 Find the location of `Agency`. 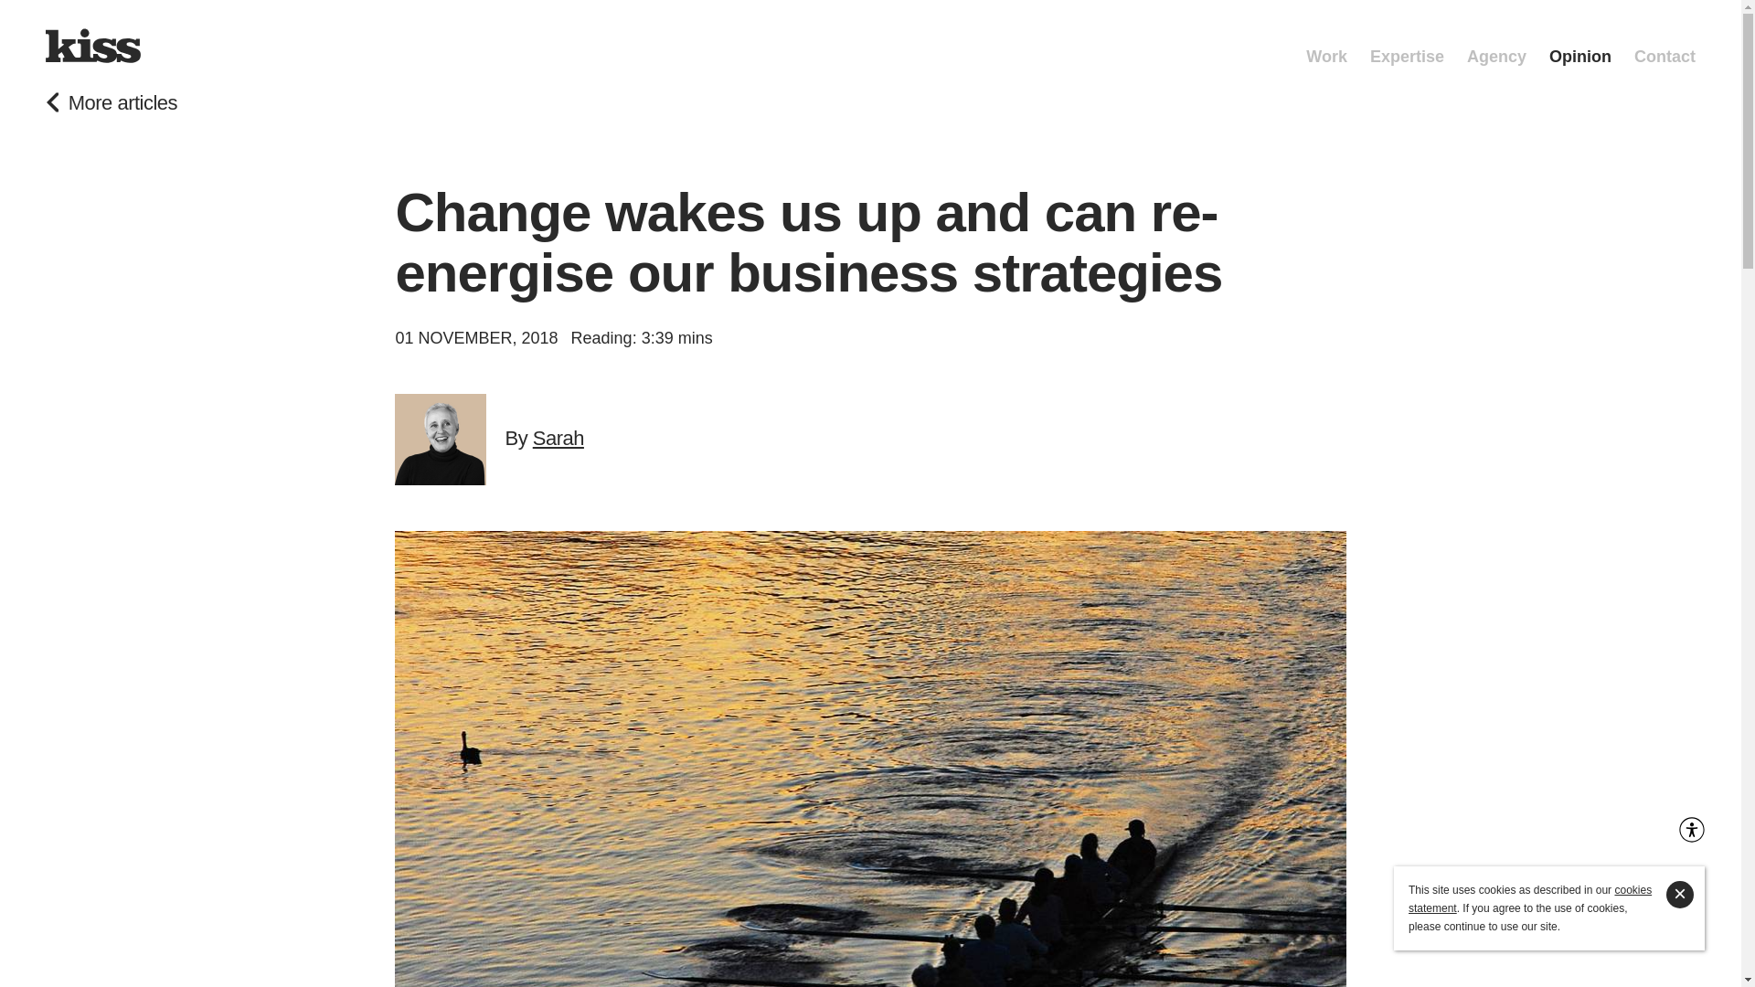

Agency is located at coordinates (1497, 46).